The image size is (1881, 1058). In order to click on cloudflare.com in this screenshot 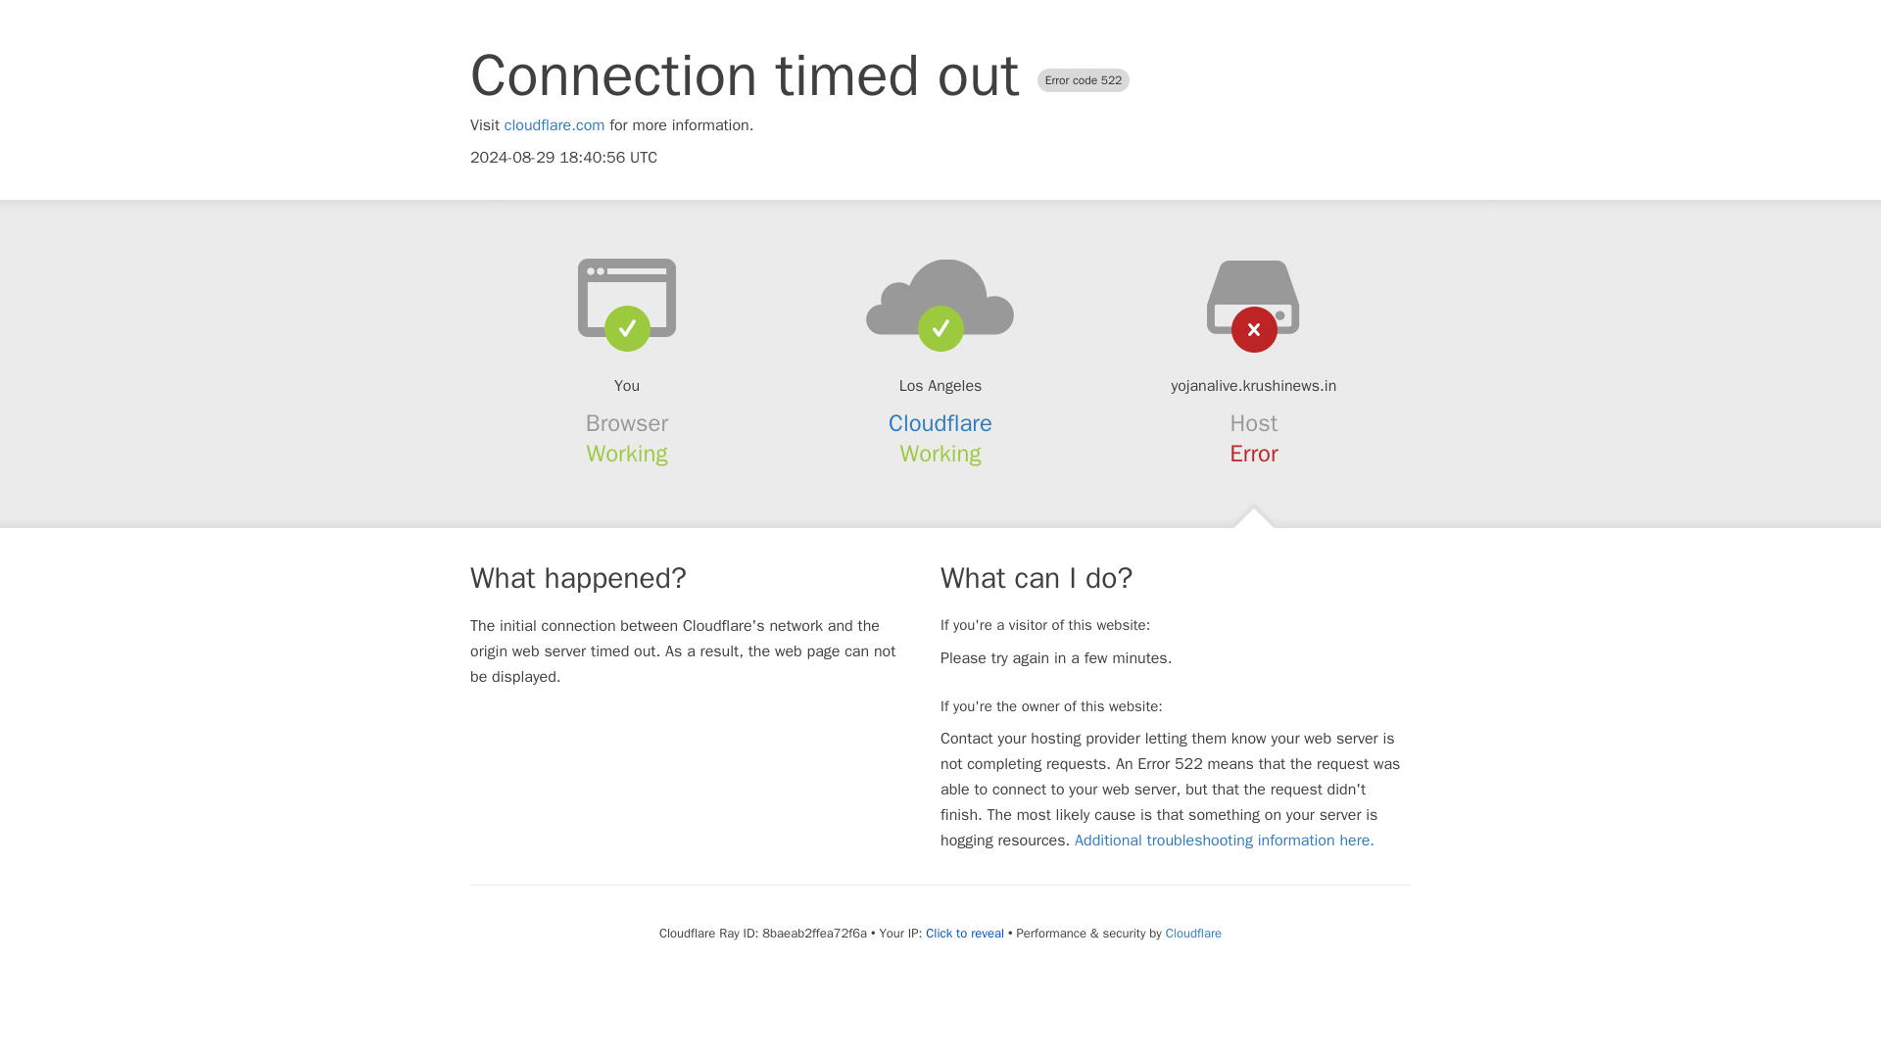, I will do `click(555, 125)`.